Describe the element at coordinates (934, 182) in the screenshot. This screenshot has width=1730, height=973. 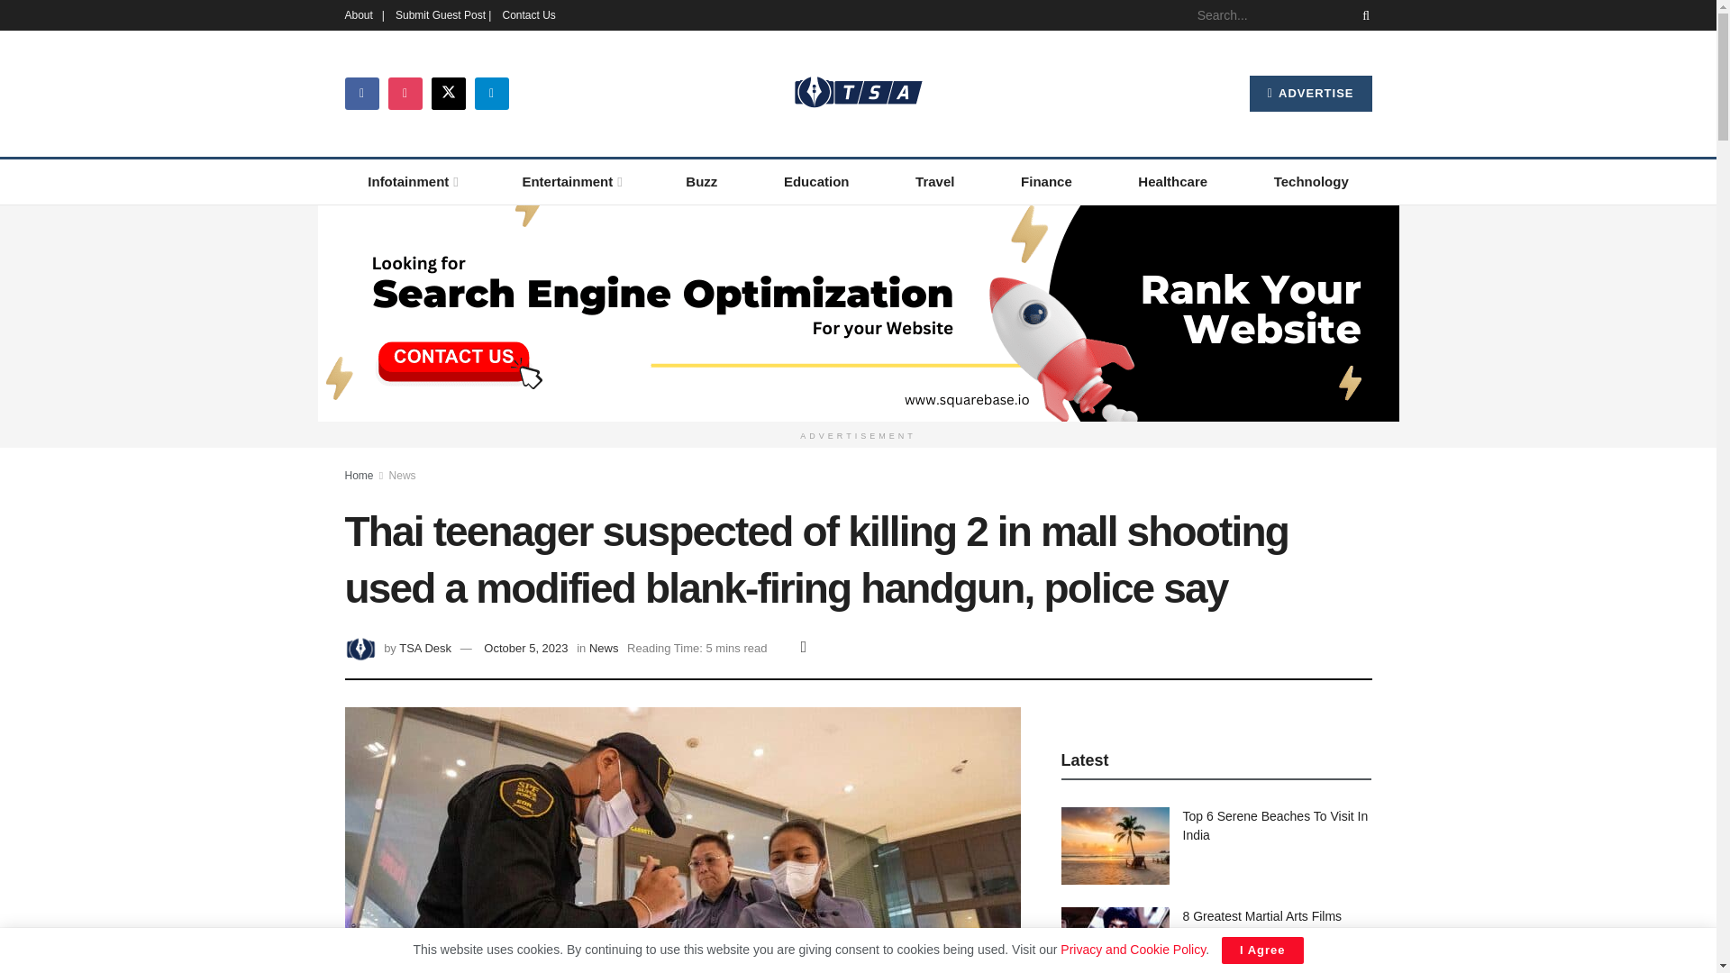
I see `Travel` at that location.